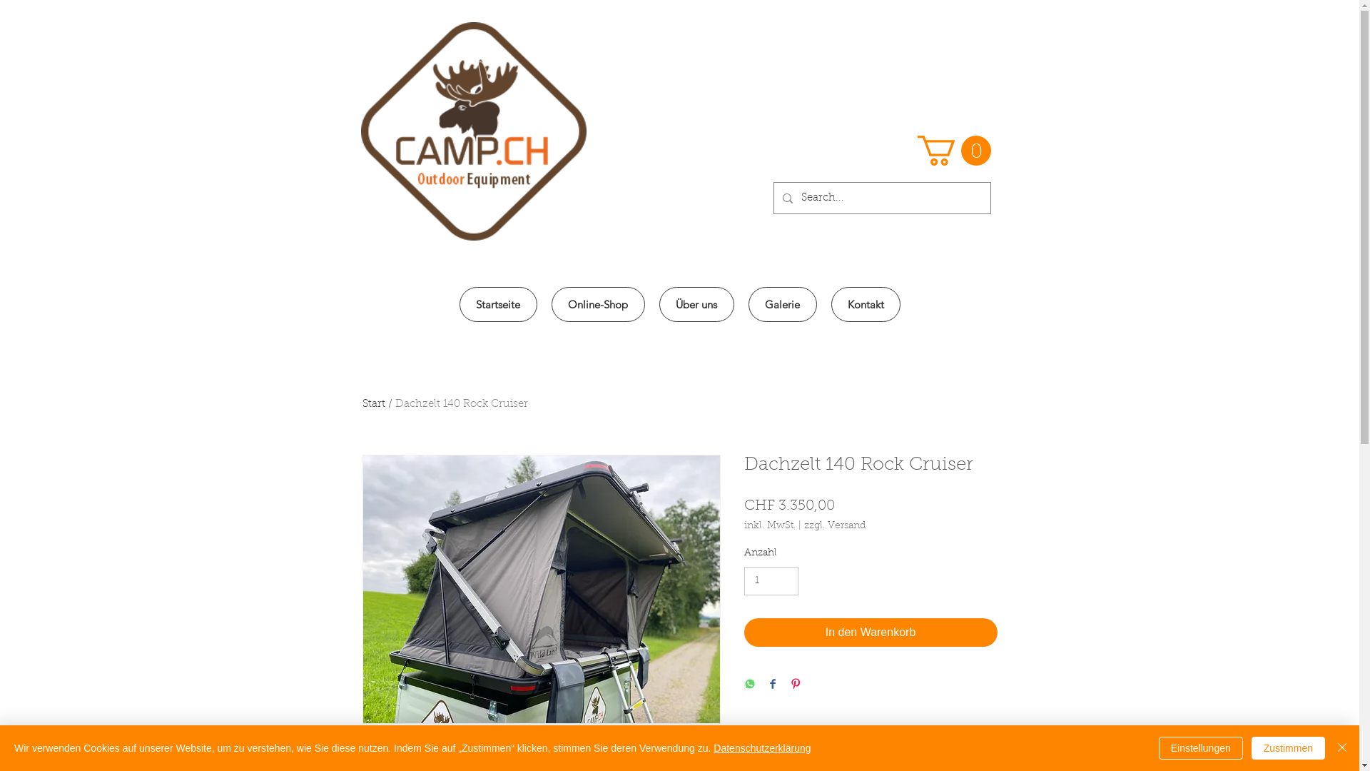 Image resolution: width=1370 pixels, height=771 pixels. I want to click on Dachzelt 140 Rock Cruiser, so click(462, 404).